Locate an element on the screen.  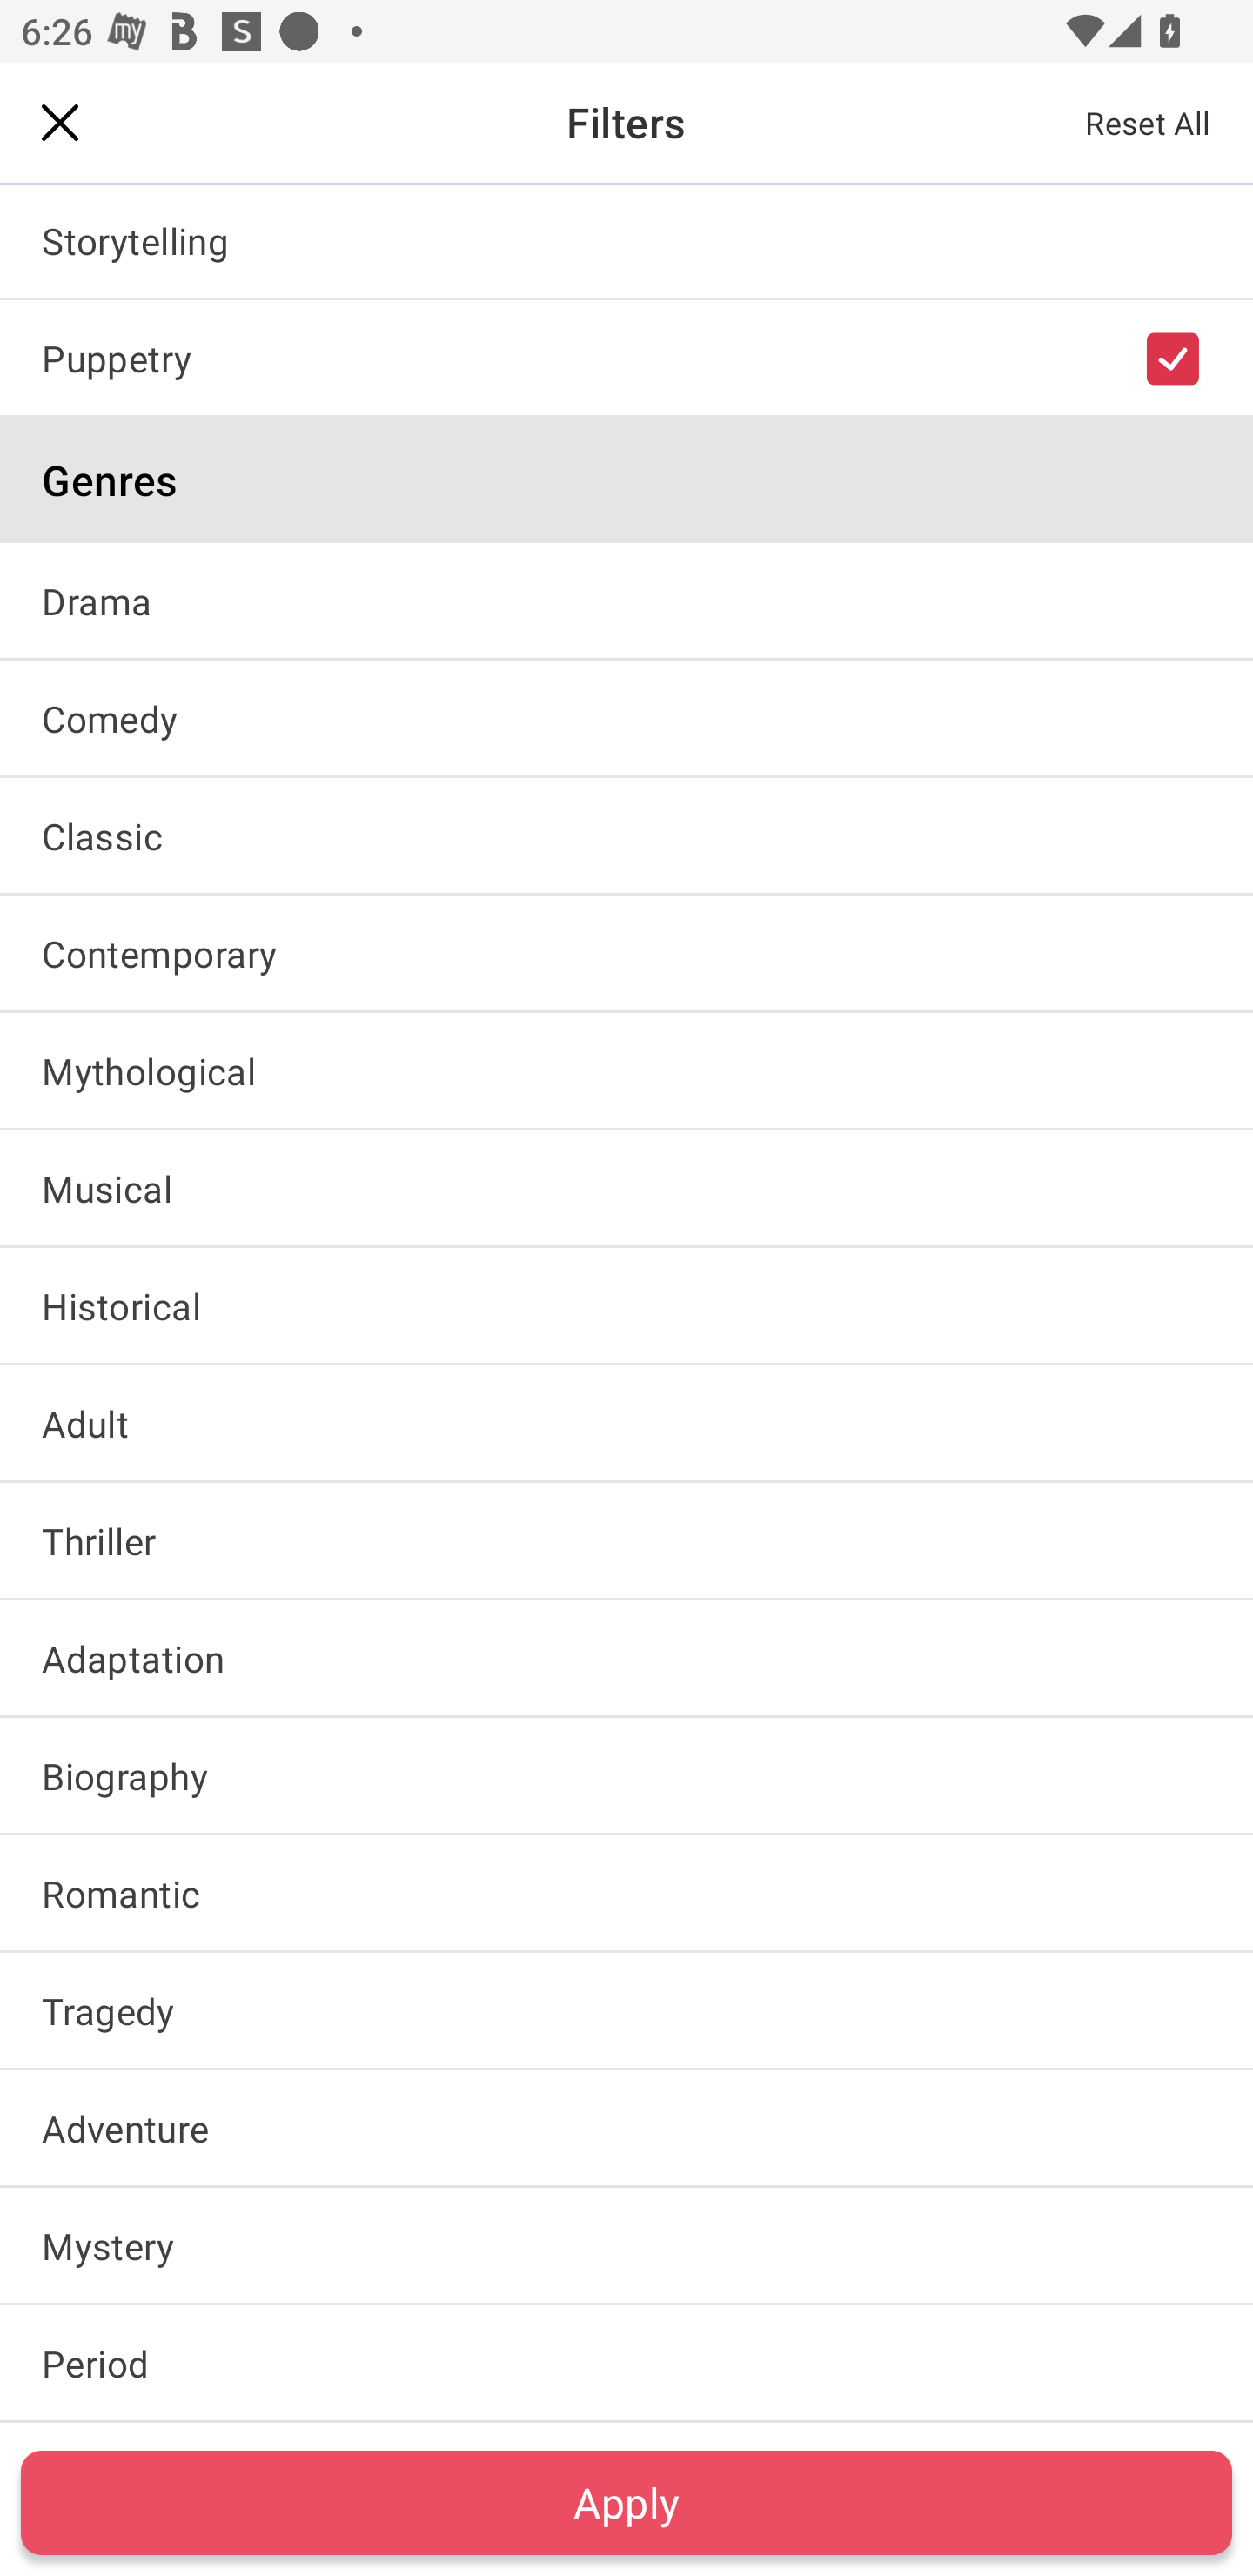
Thriller is located at coordinates (626, 1540).